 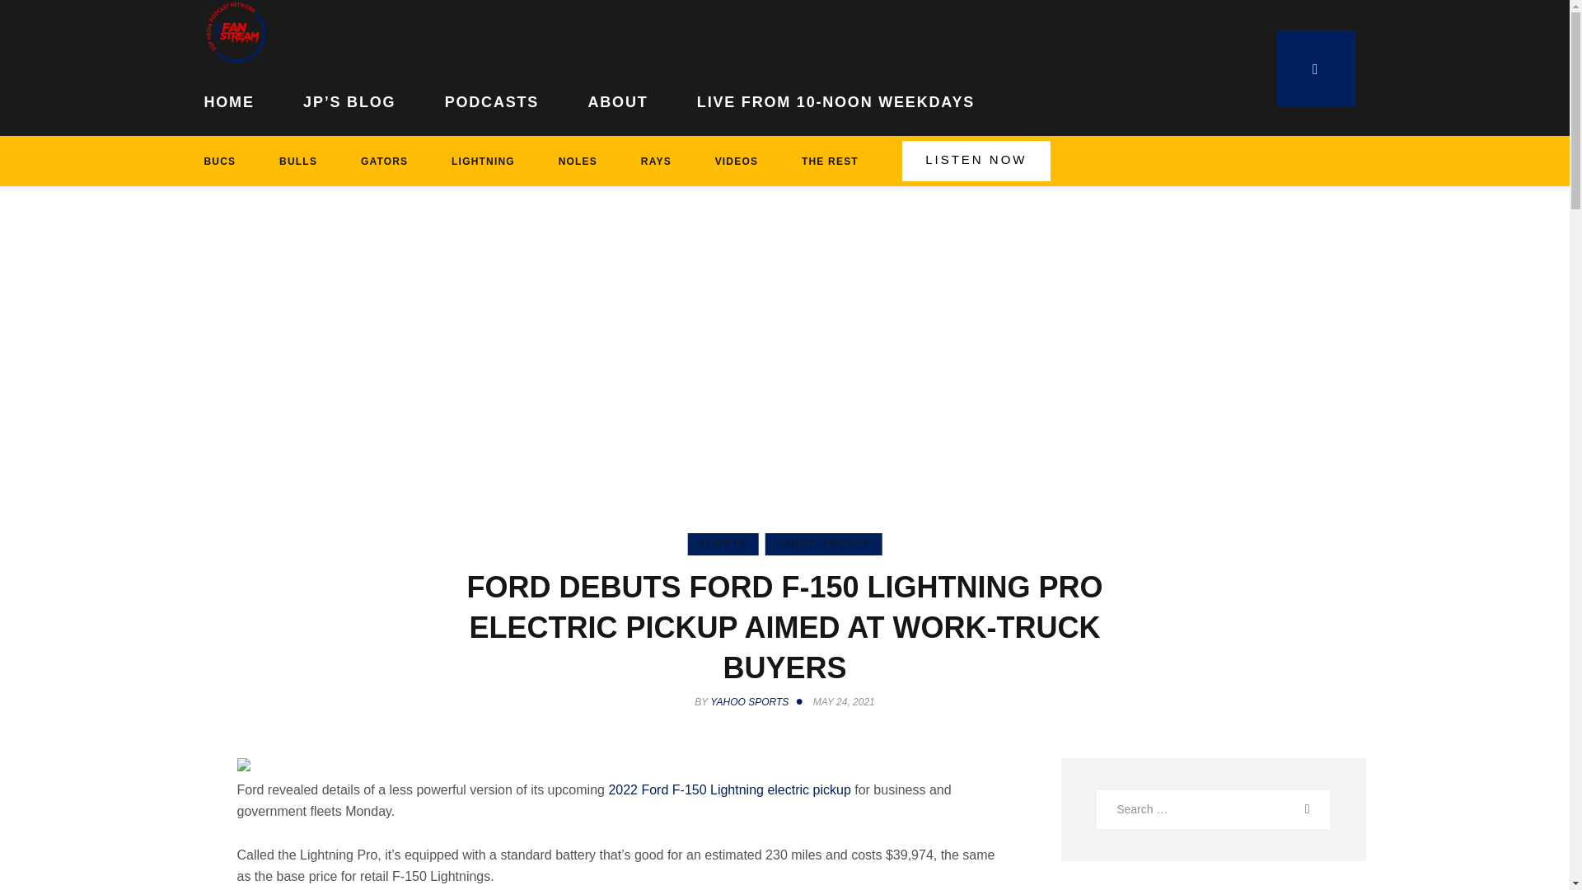 I want to click on ABOUT, so click(x=618, y=99).